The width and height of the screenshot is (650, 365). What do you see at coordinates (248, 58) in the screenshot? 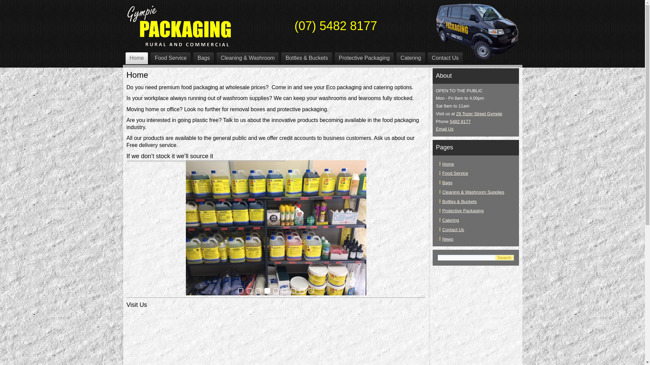
I see `Cleaning & Washroom` at bounding box center [248, 58].